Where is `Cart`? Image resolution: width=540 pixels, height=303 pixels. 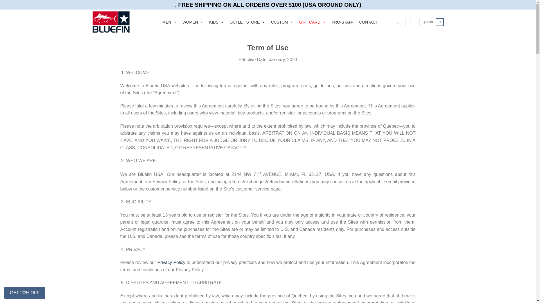
Cart is located at coordinates (433, 22).